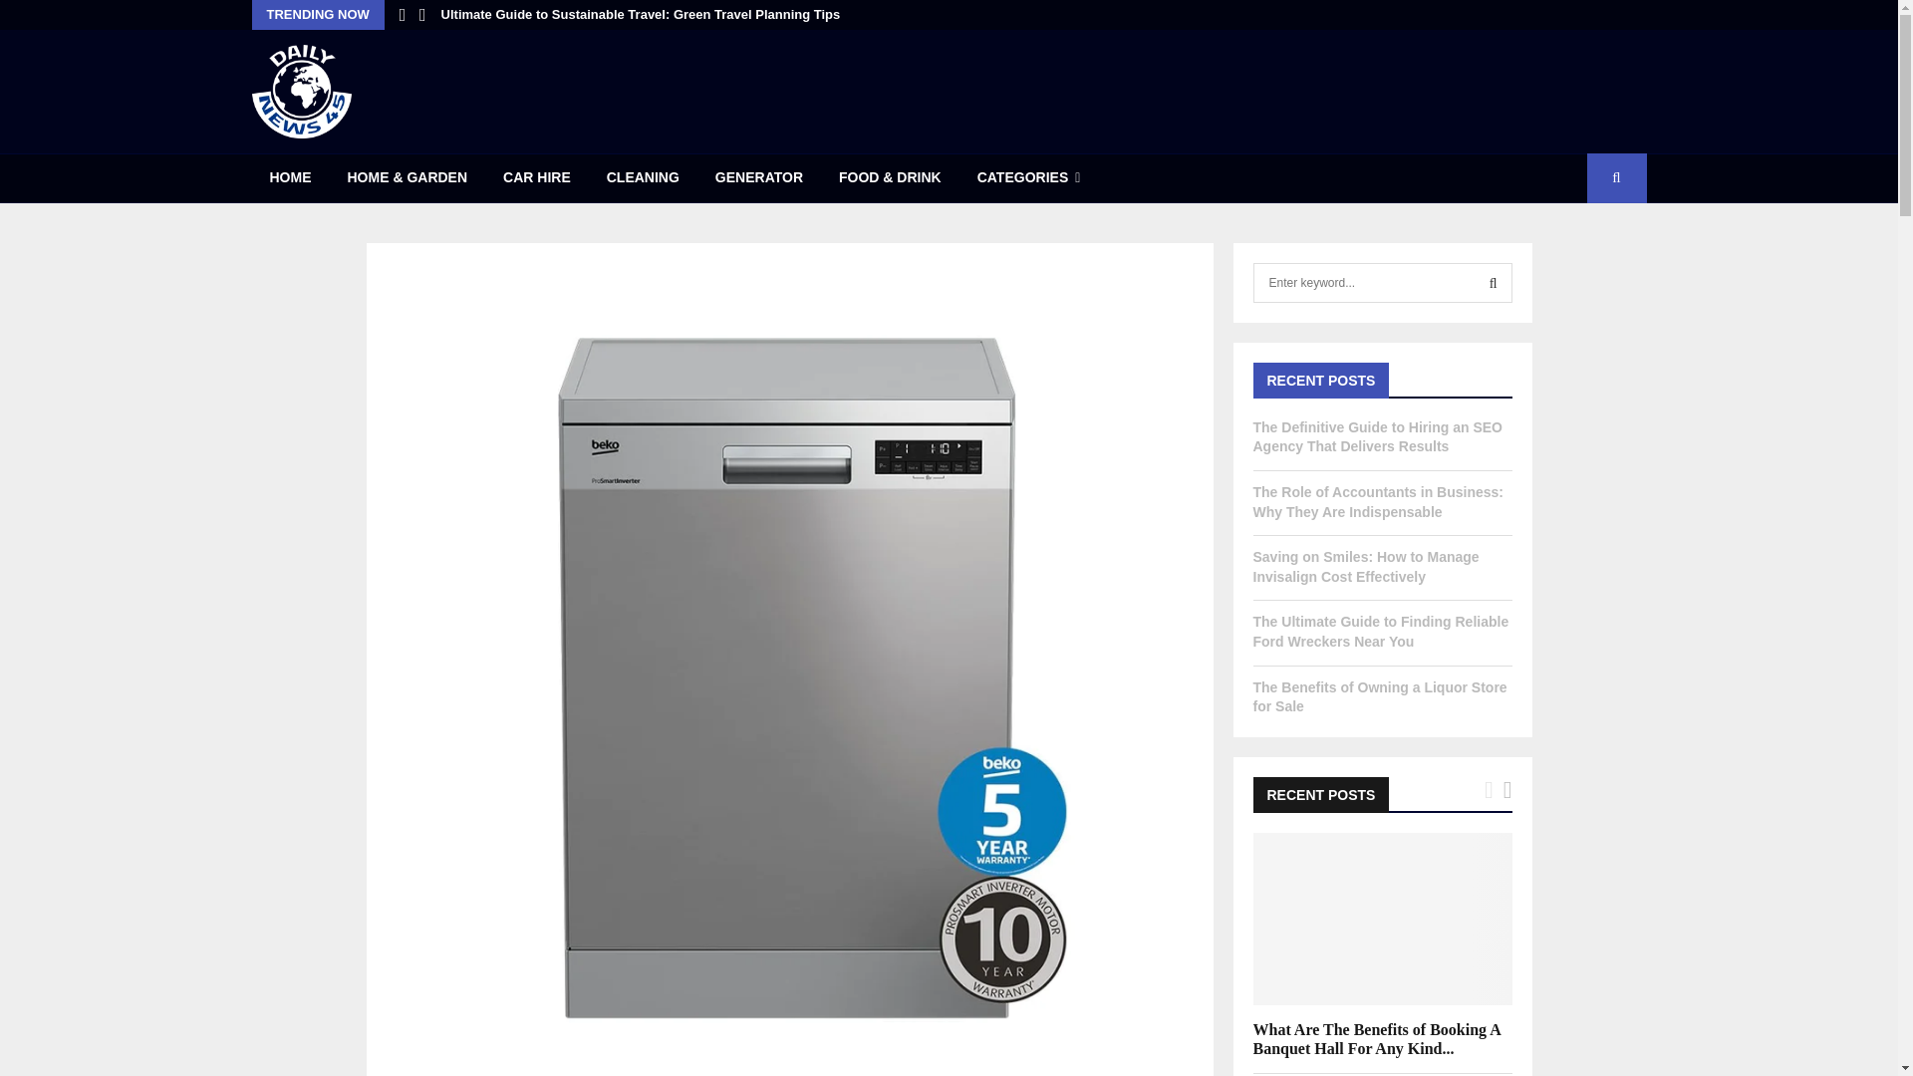 Image resolution: width=1913 pixels, height=1076 pixels. I want to click on DaliyNews45, so click(300, 92).